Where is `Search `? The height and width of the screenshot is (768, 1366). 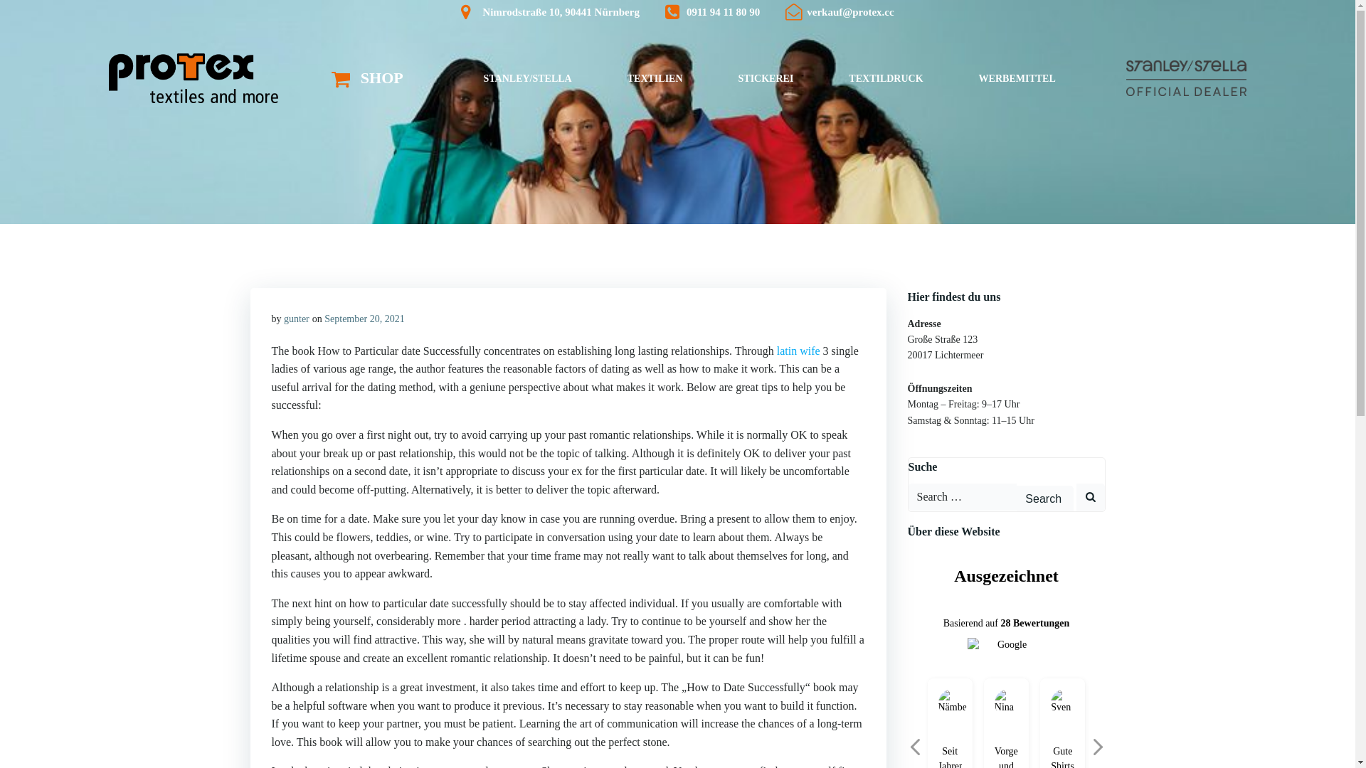 Search  is located at coordinates (1044, 499).